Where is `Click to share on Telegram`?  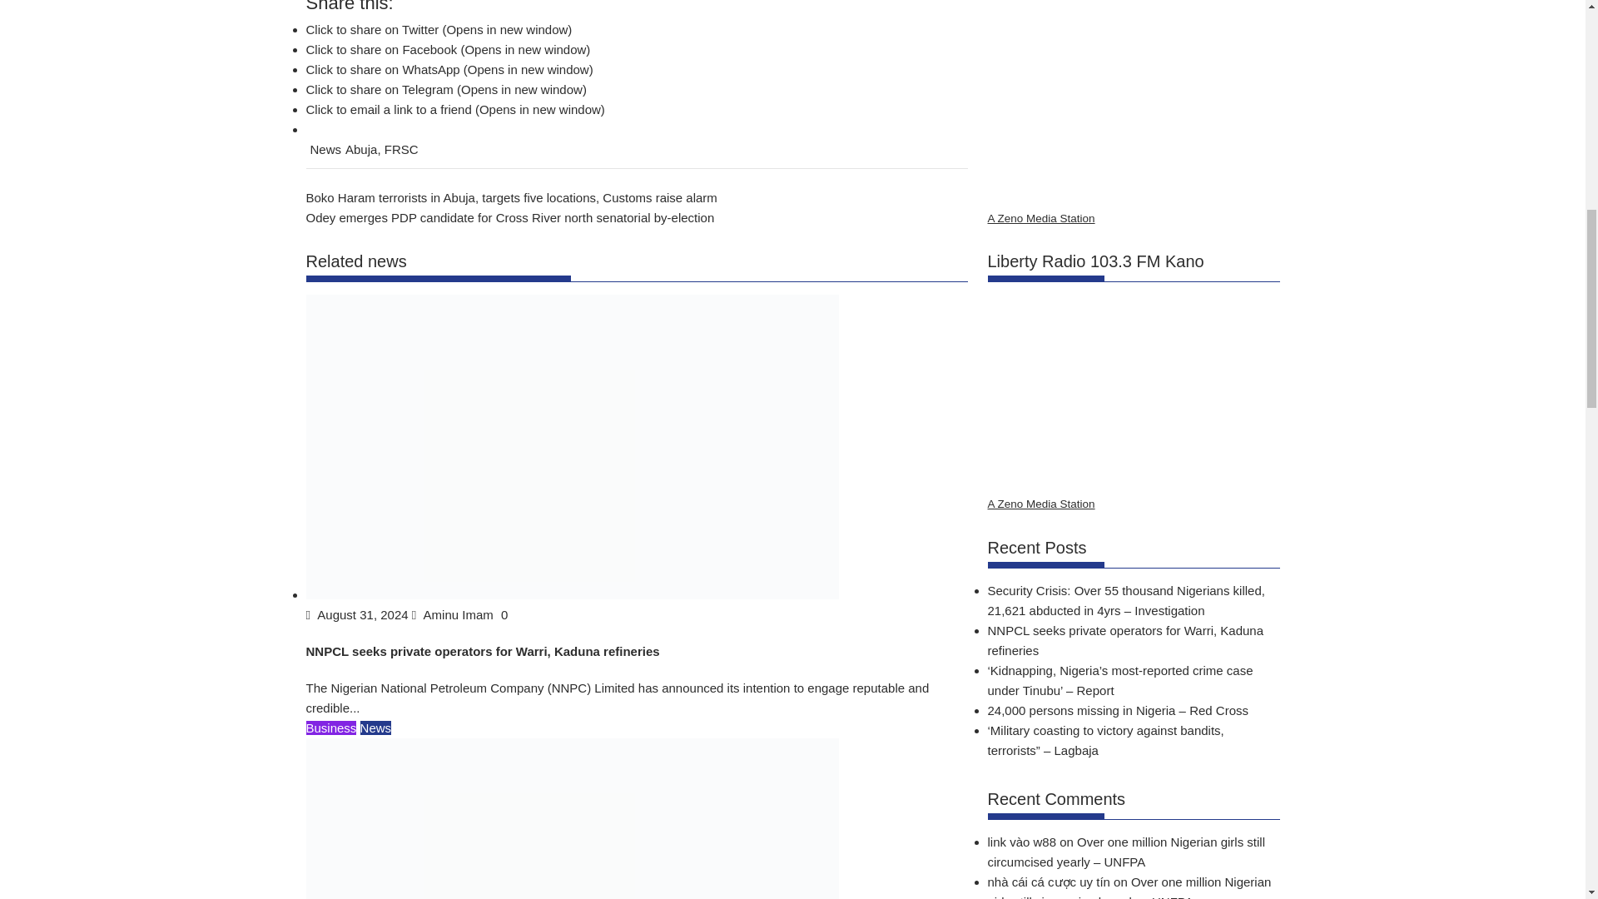
Click to share on Telegram is located at coordinates (446, 89).